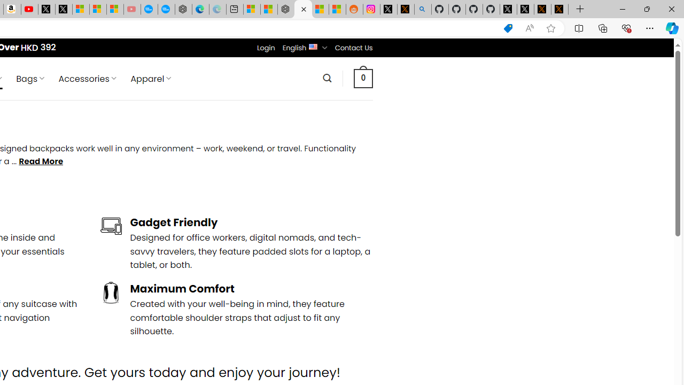 This screenshot has height=385, width=684. What do you see at coordinates (559, 10) in the screenshot?
I see `X Privacy Policy` at bounding box center [559, 10].